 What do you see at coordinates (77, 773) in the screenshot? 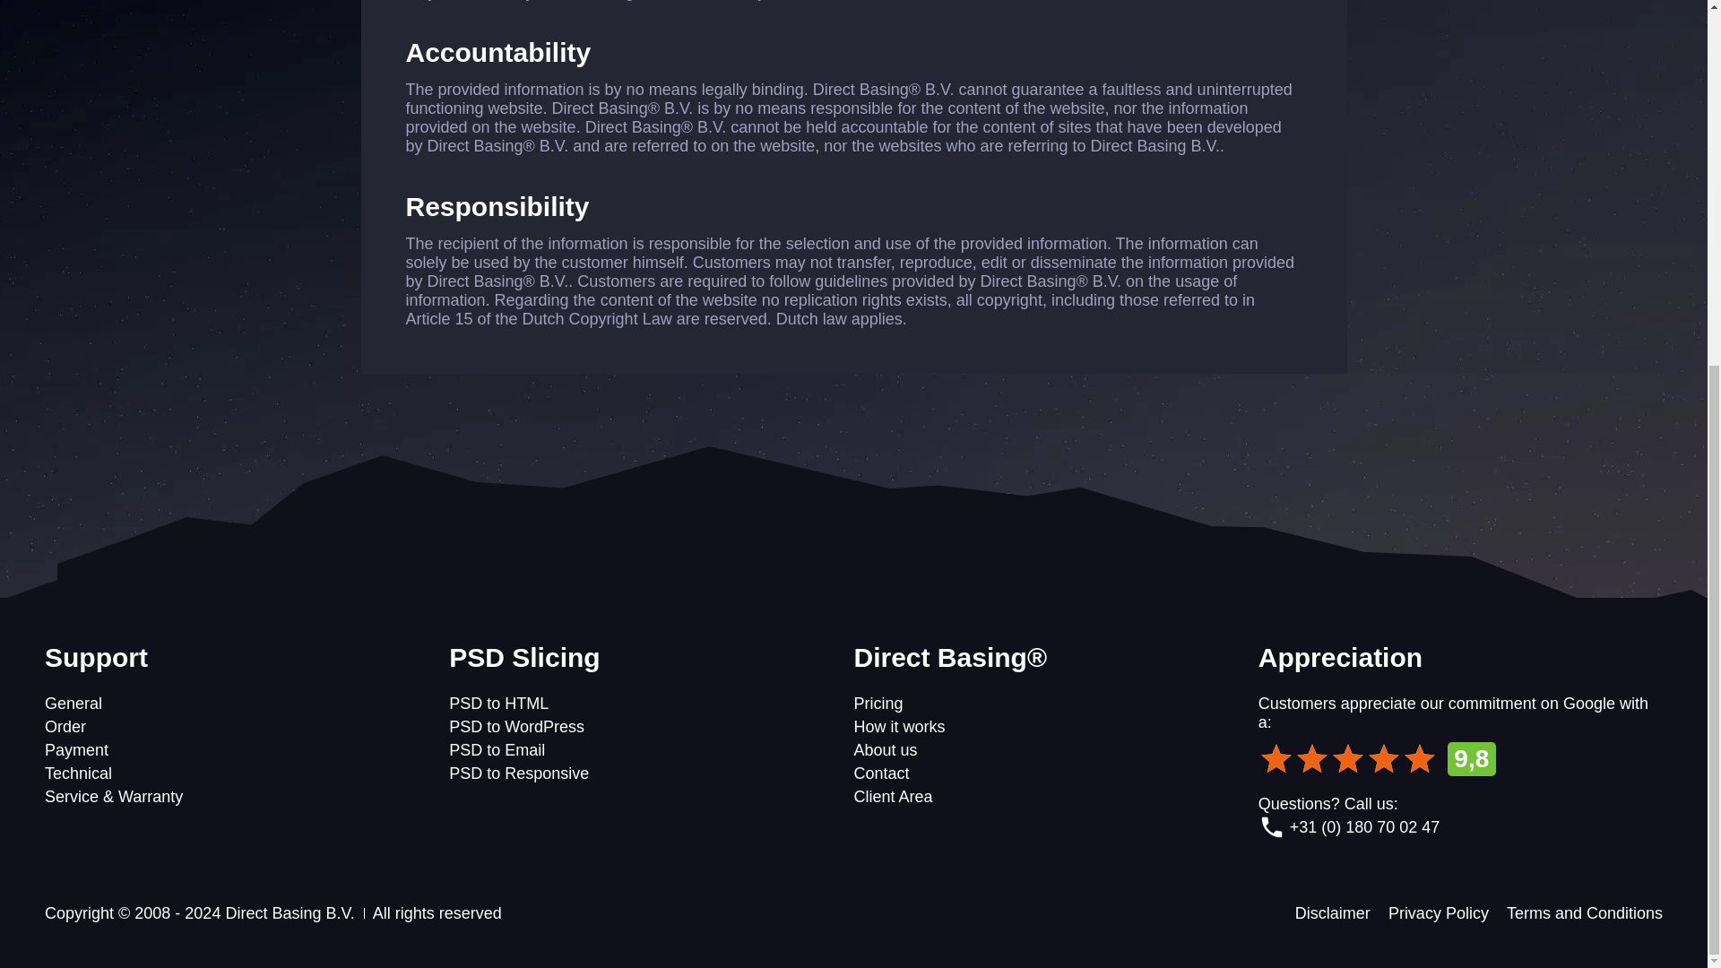
I see `Technical` at bounding box center [77, 773].